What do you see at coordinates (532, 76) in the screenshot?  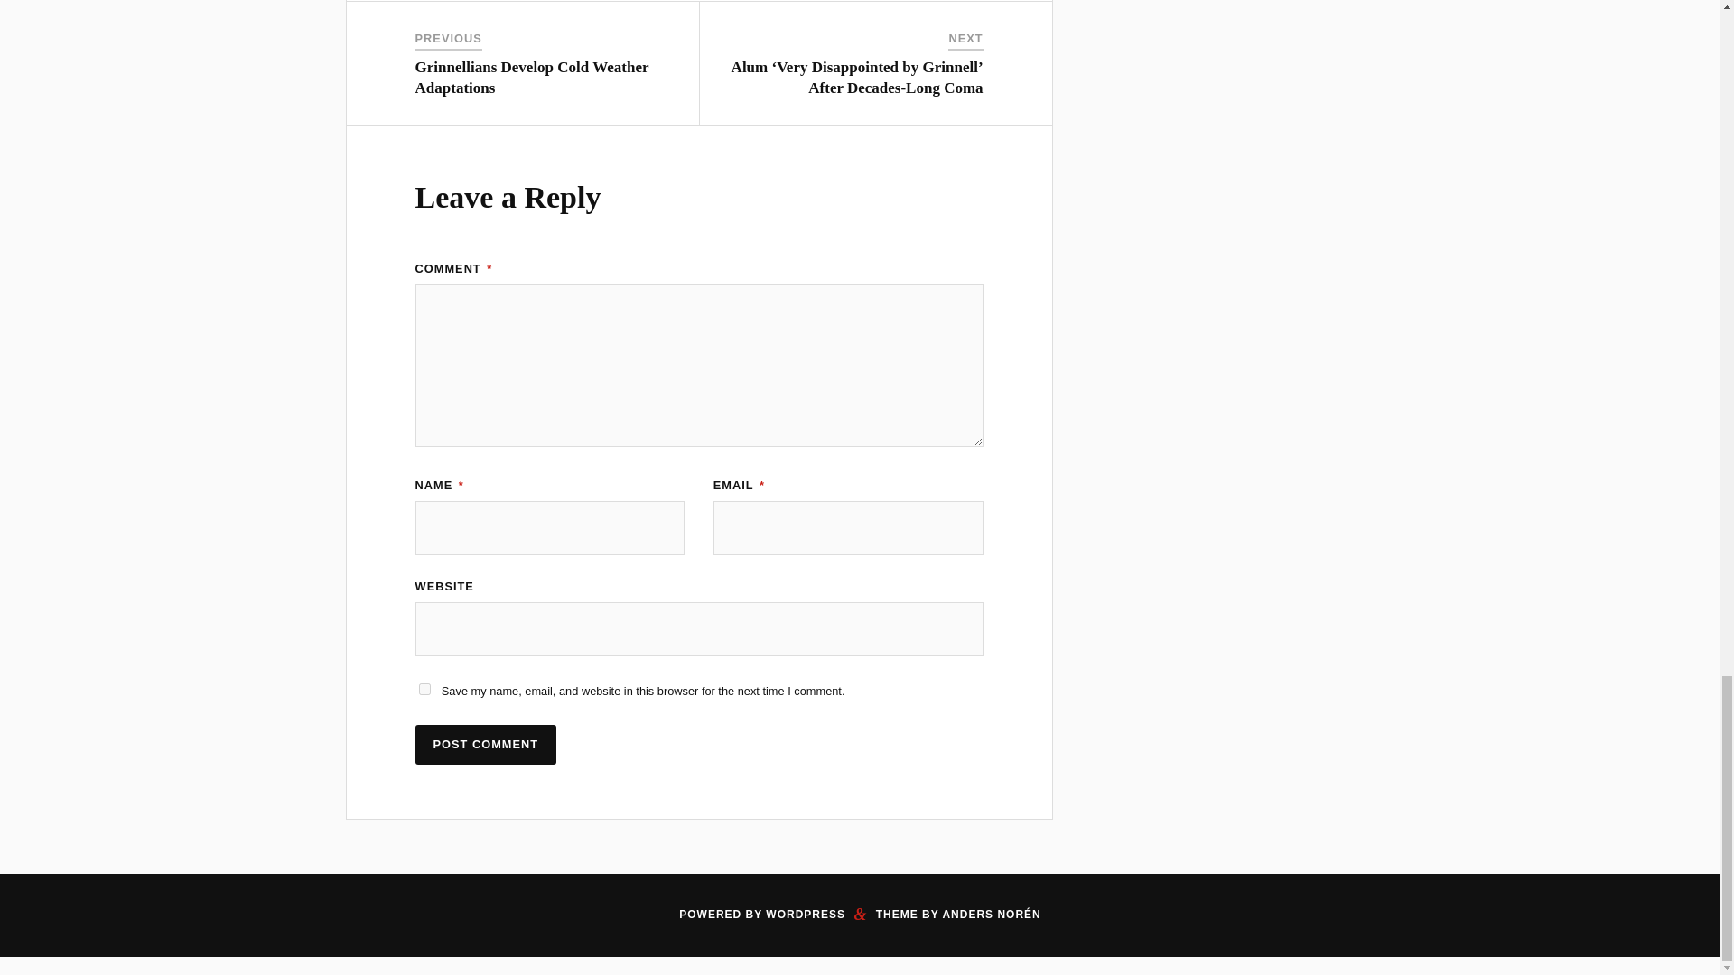 I see `Grinnellians Develop Cold Weather Adaptations` at bounding box center [532, 76].